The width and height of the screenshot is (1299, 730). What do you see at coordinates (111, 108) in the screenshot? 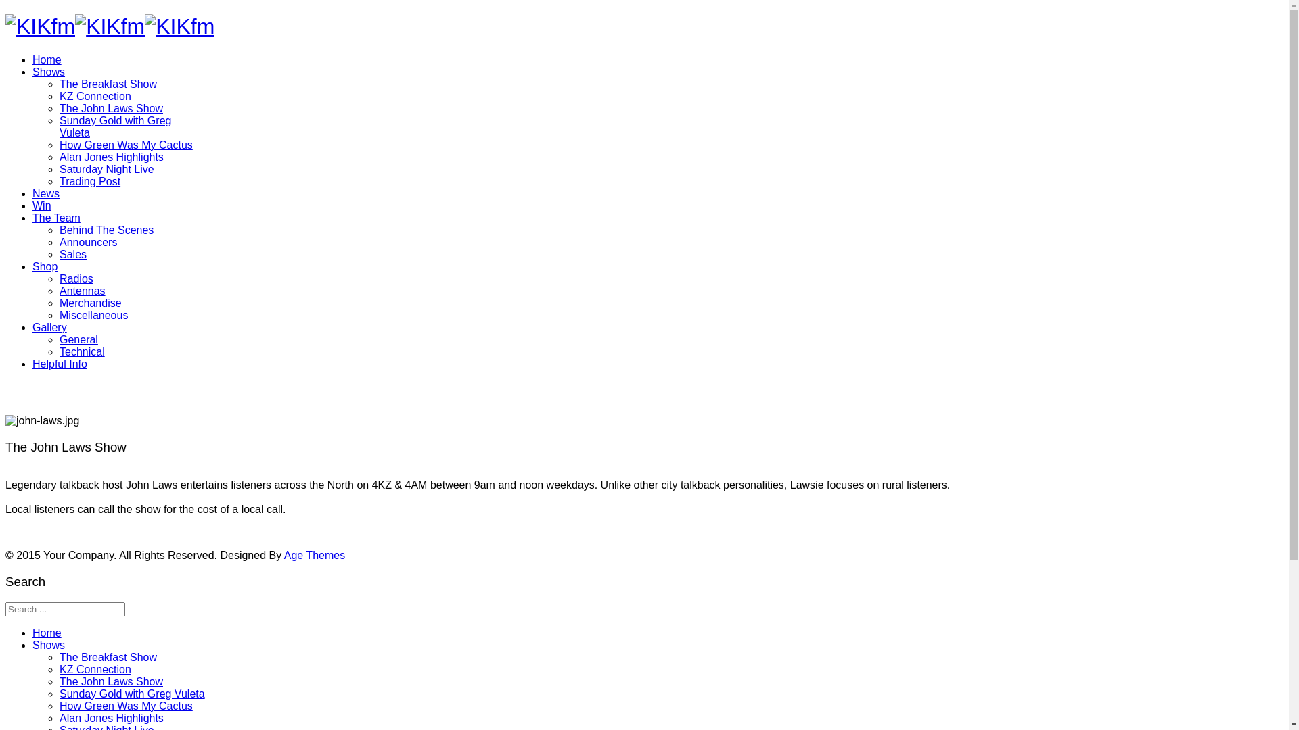
I see `The John Laws Show` at bounding box center [111, 108].